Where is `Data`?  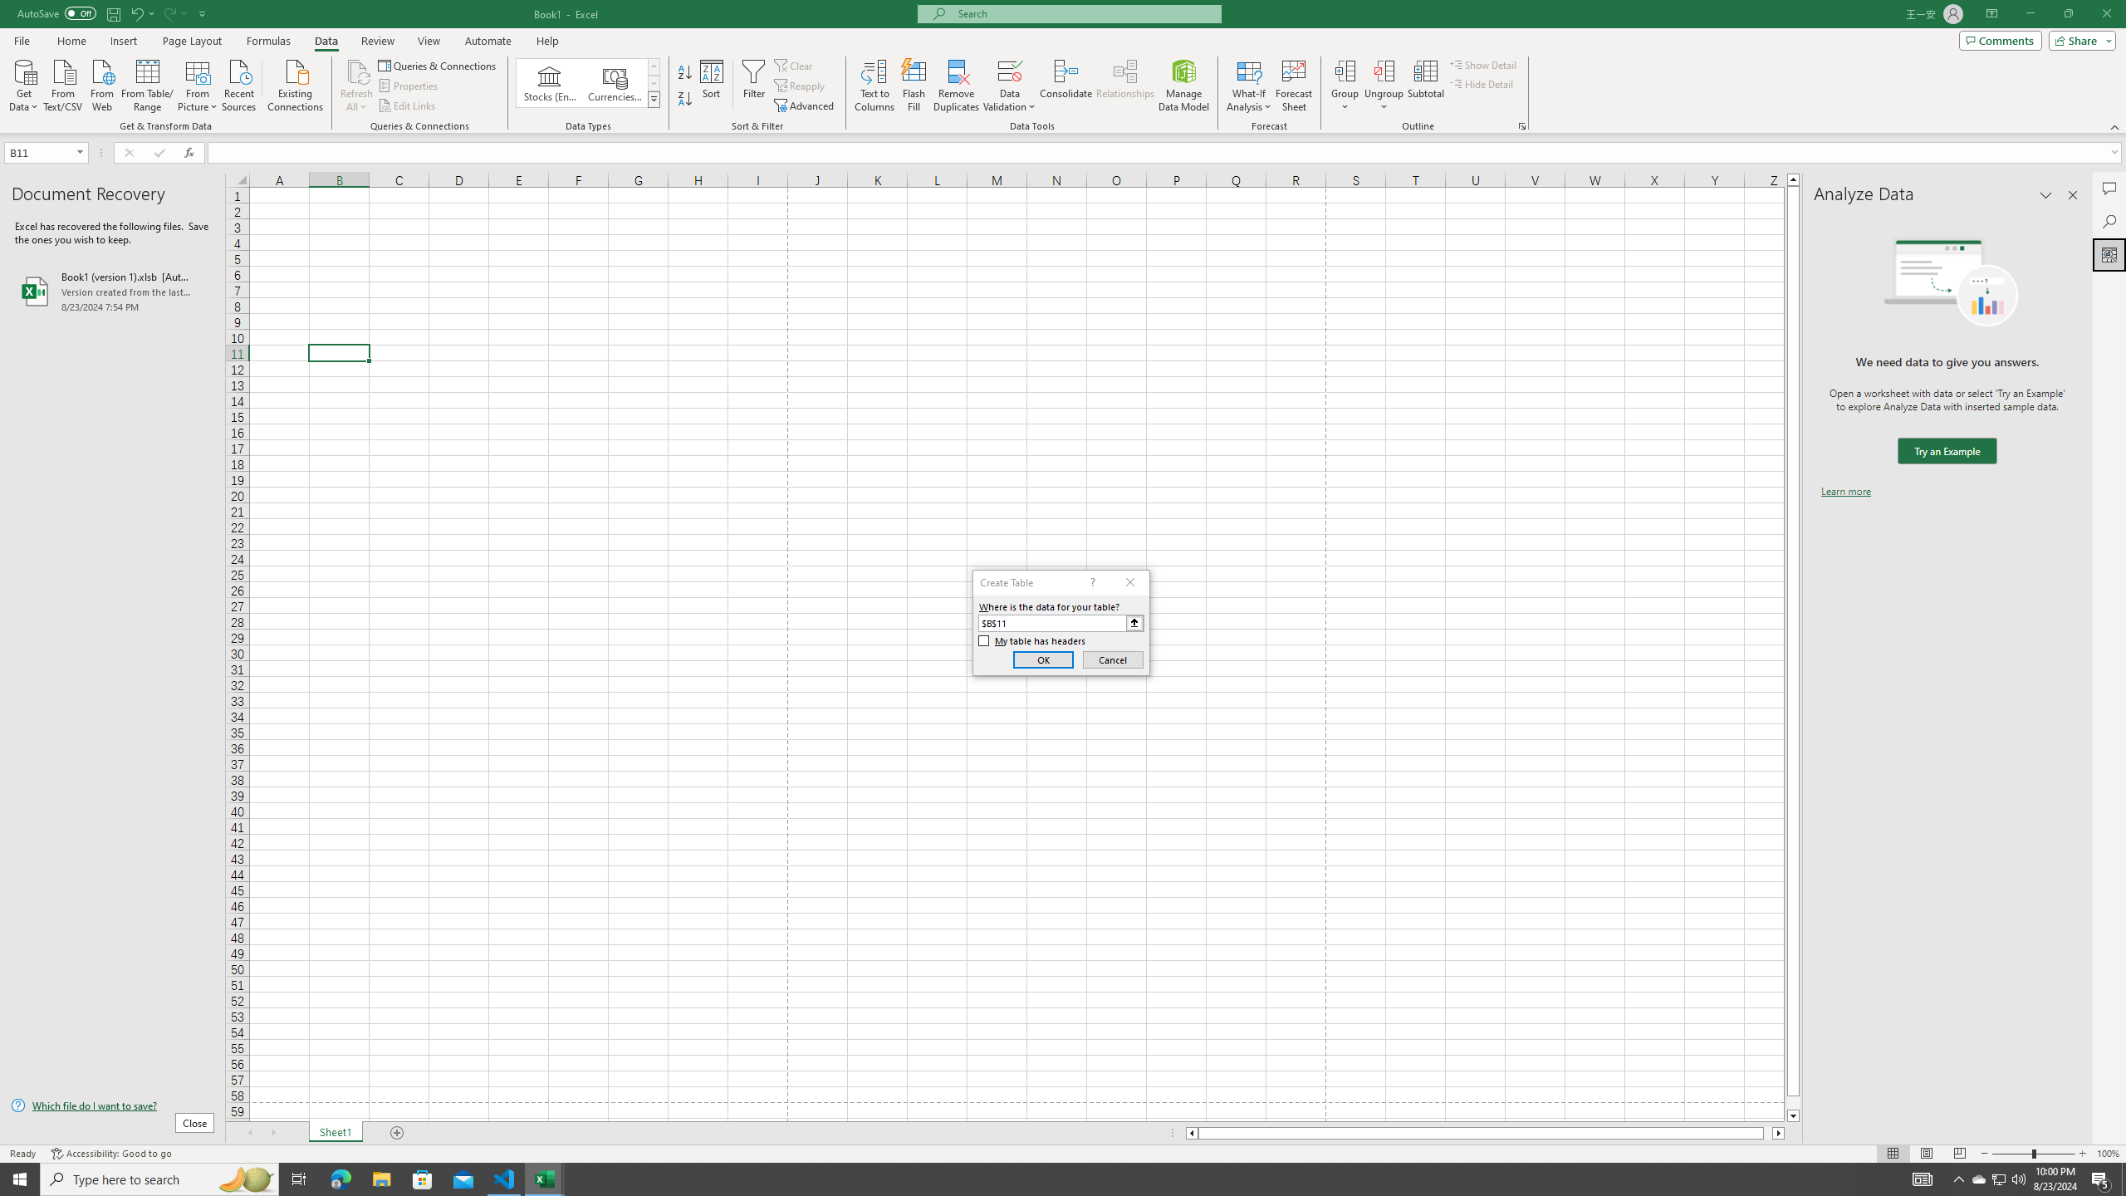
Data is located at coordinates (326, 41).